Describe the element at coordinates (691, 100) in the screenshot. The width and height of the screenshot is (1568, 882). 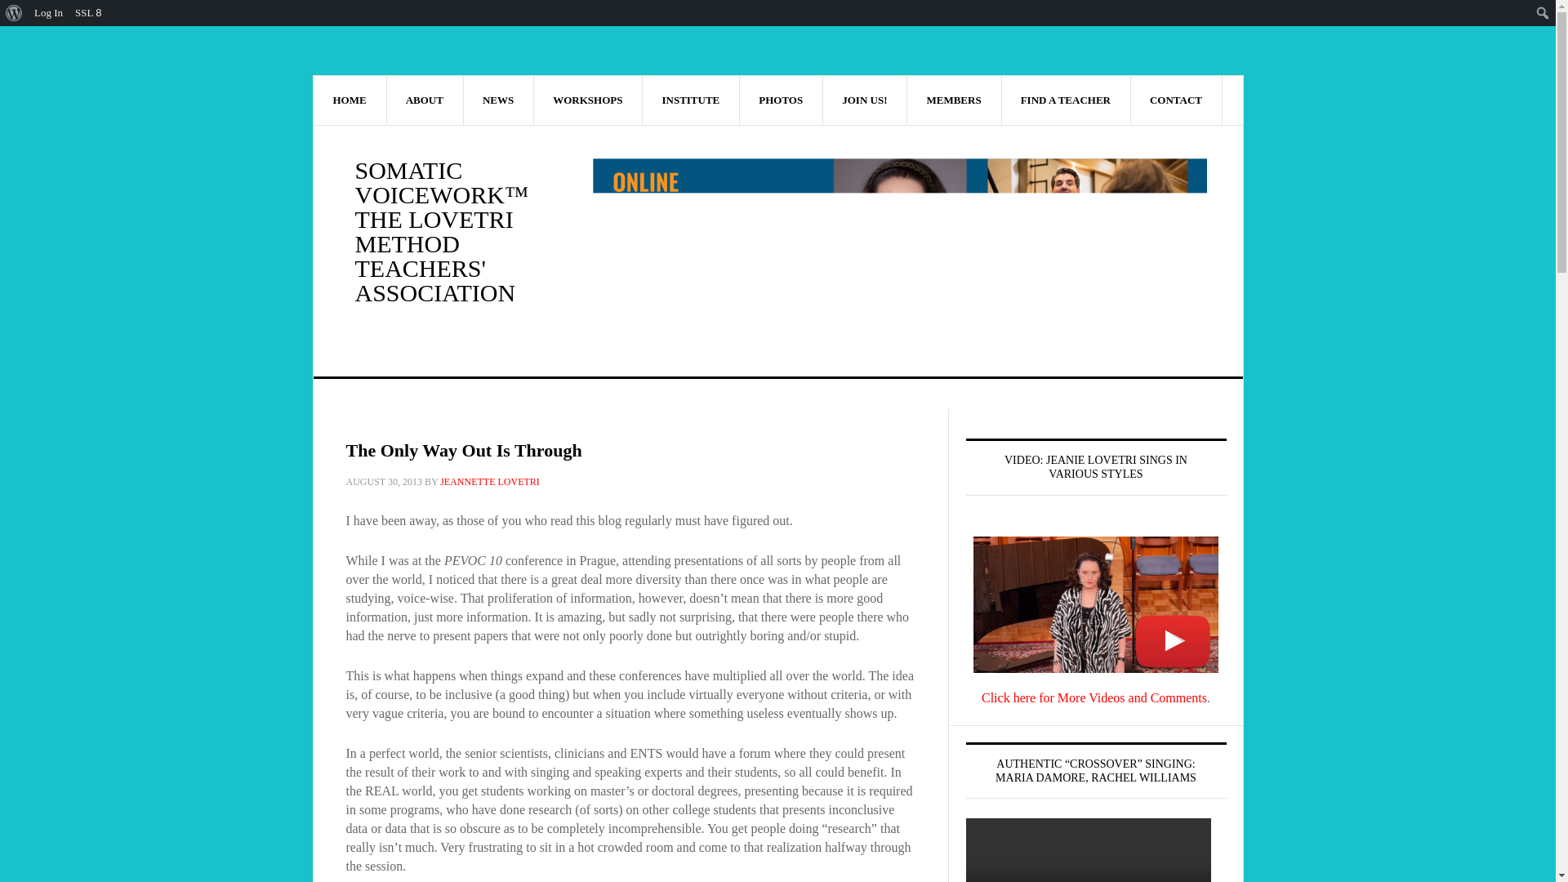
I see `INSTITUTE` at that location.